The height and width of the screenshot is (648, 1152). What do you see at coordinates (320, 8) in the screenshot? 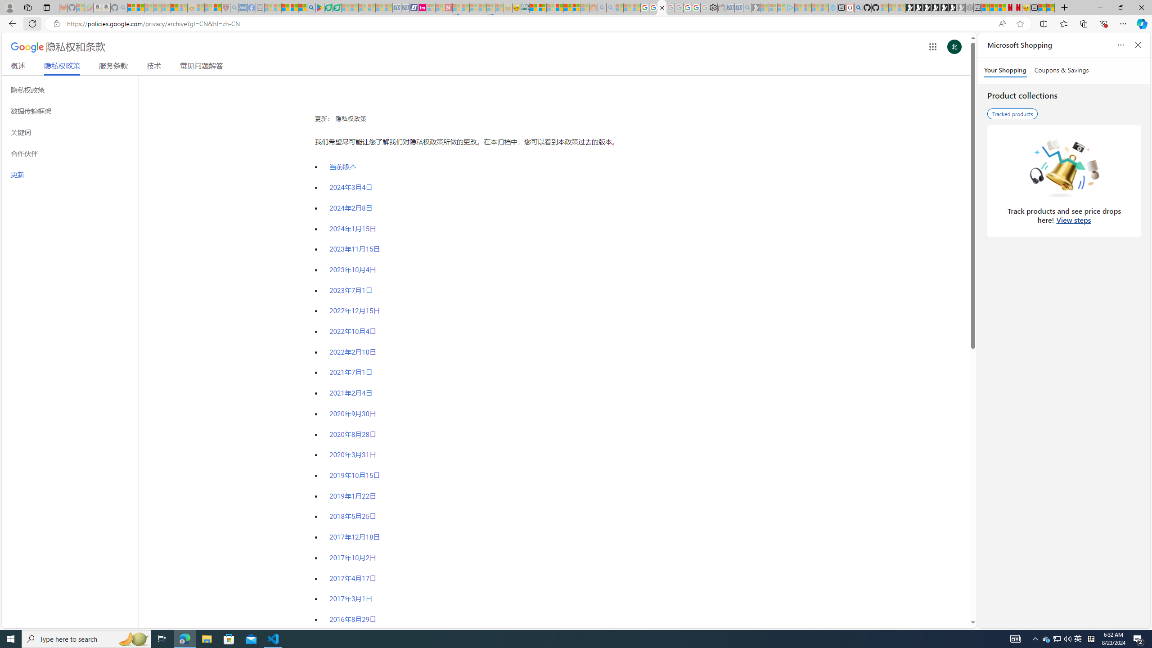
I see `Bluey: Let's Play! - Apps on Google Play` at bounding box center [320, 8].